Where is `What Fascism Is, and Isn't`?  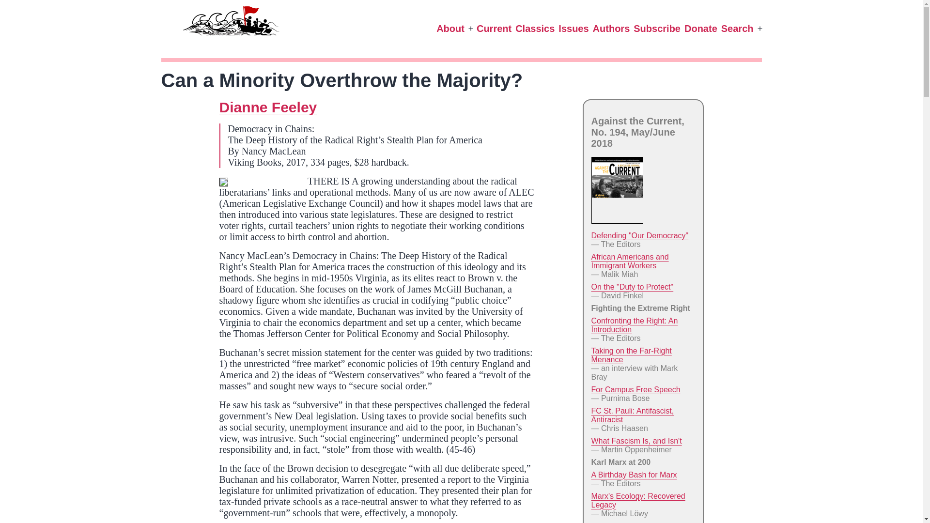 What Fascism Is, and Isn't is located at coordinates (636, 441).